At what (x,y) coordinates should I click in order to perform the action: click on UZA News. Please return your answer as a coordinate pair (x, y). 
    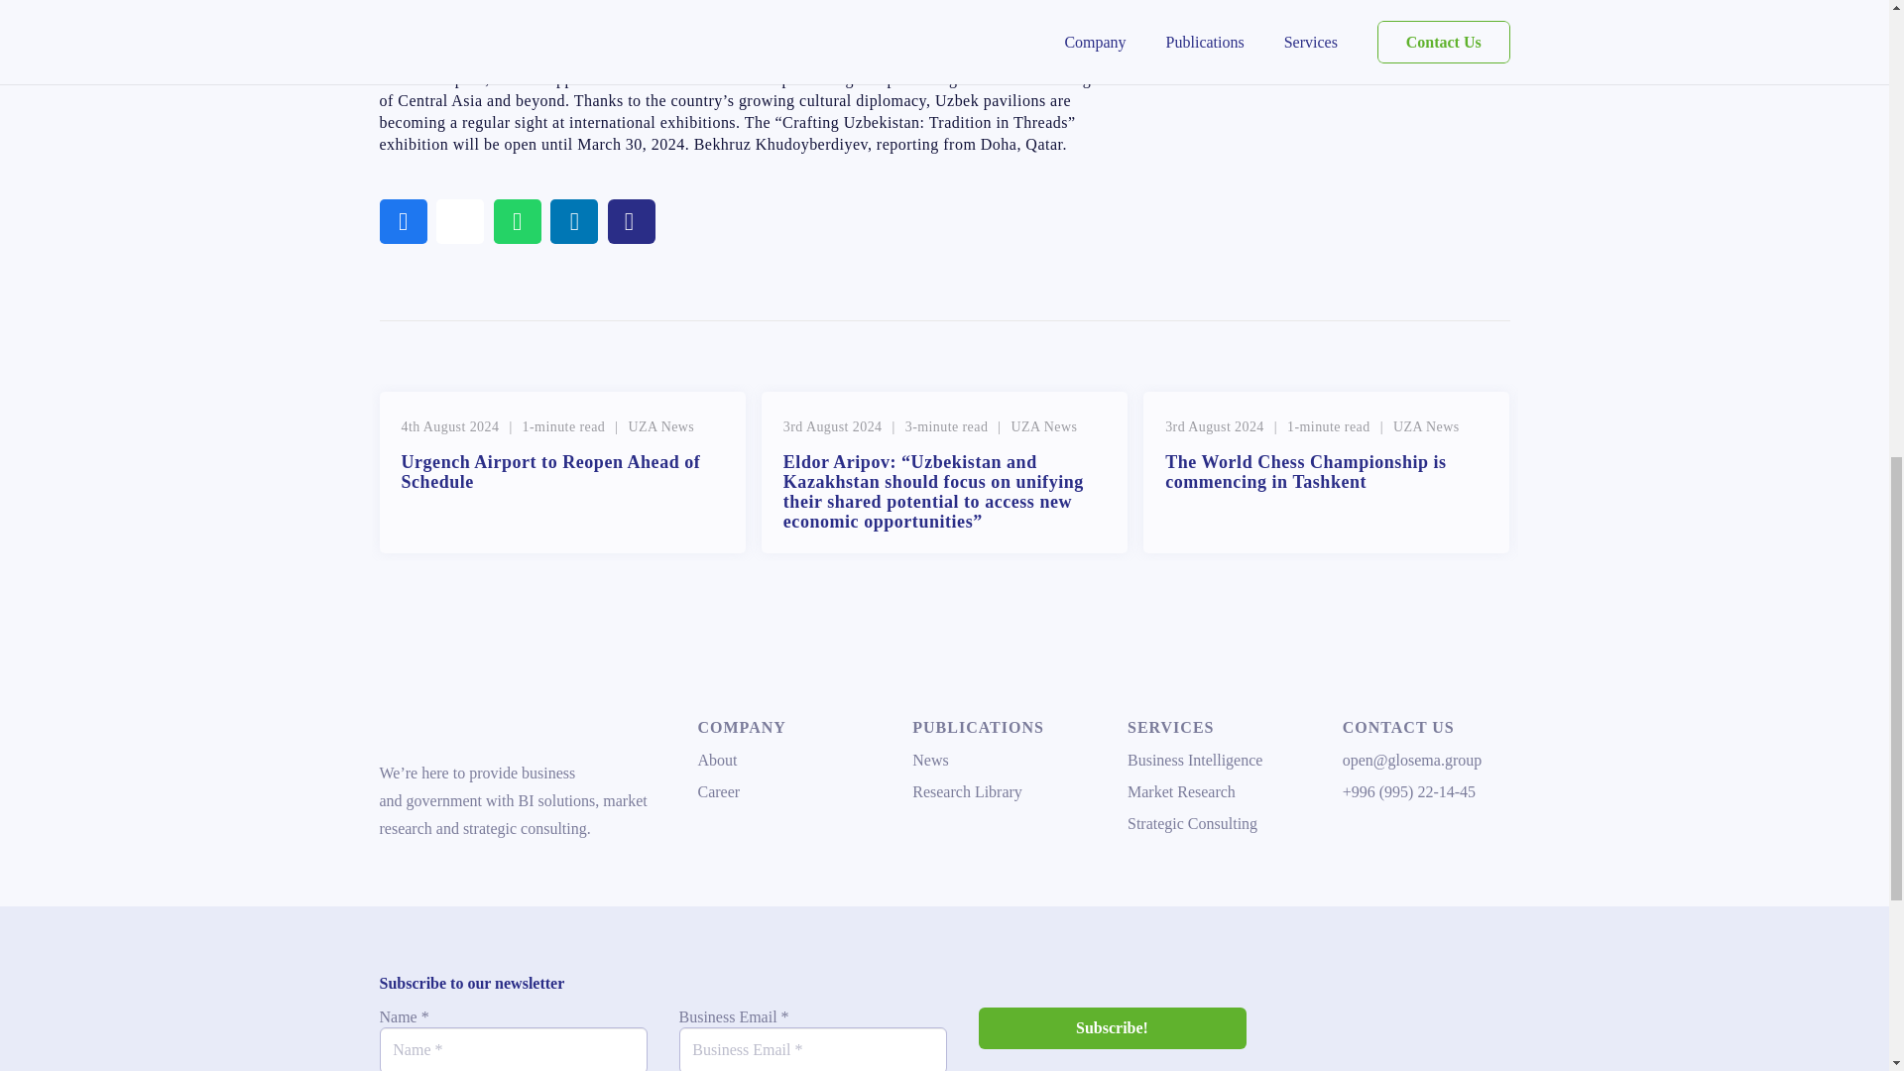
    Looking at the image, I should click on (1426, 426).